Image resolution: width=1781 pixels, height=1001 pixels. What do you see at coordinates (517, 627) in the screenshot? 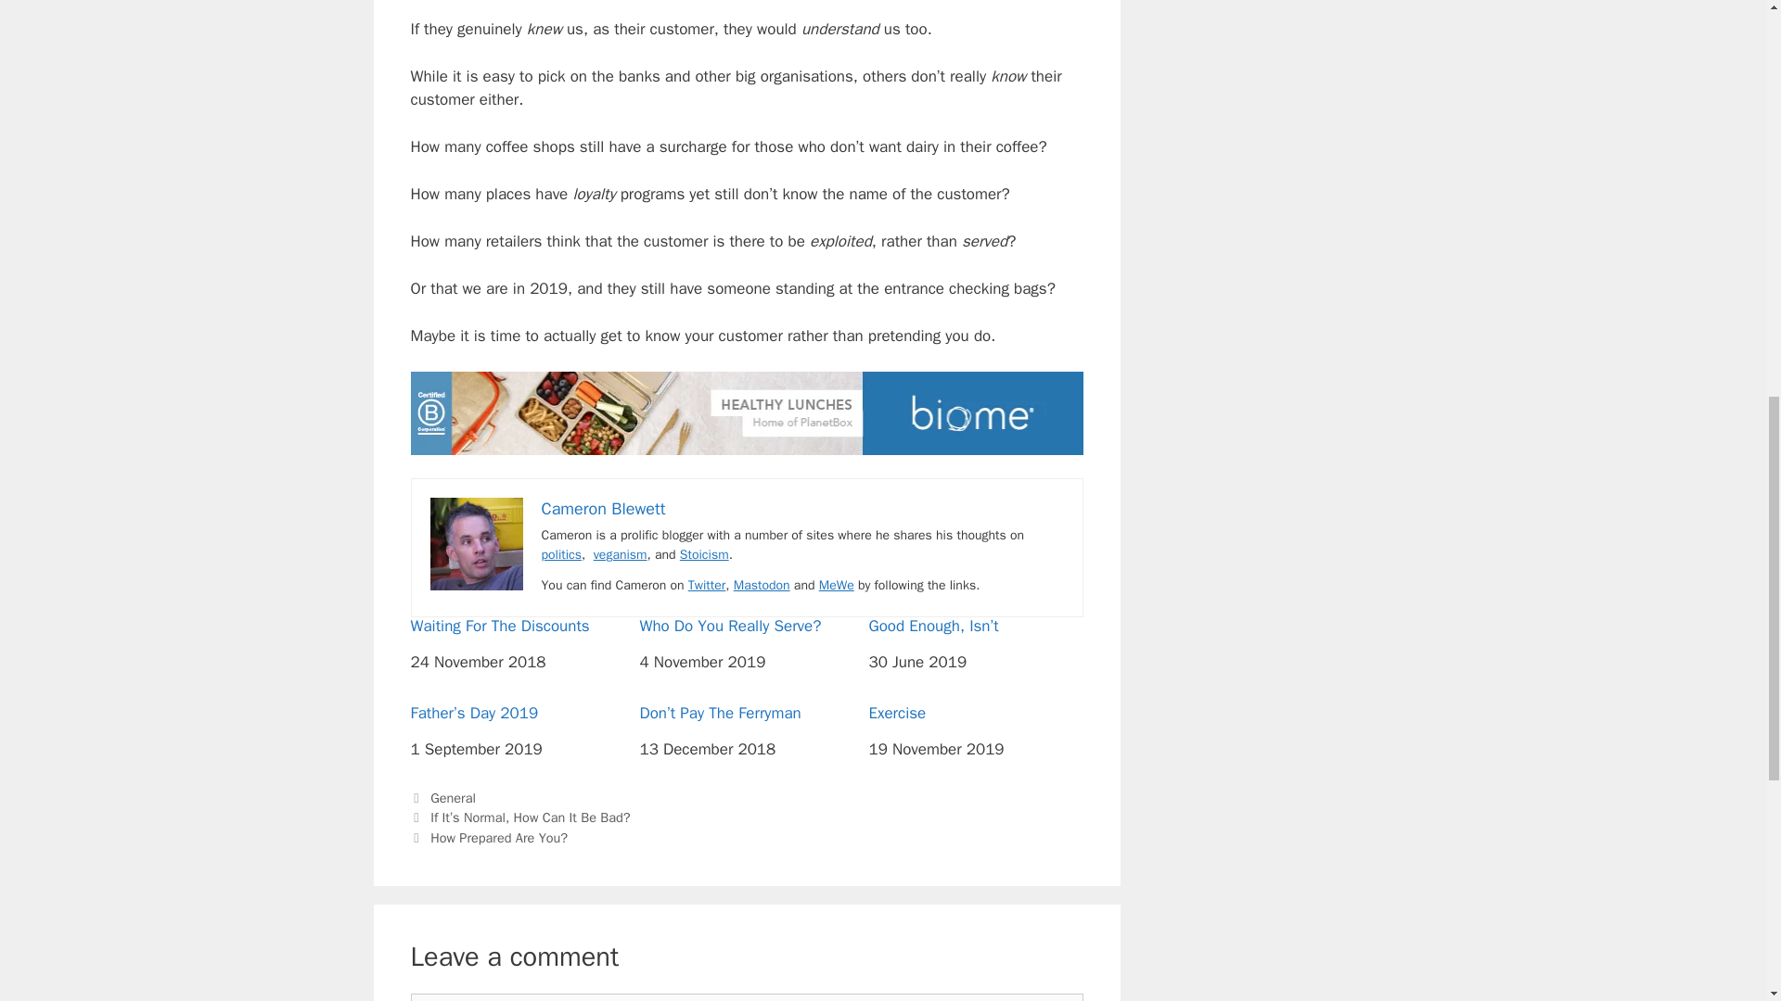
I see `Waiting For The Discounts` at bounding box center [517, 627].